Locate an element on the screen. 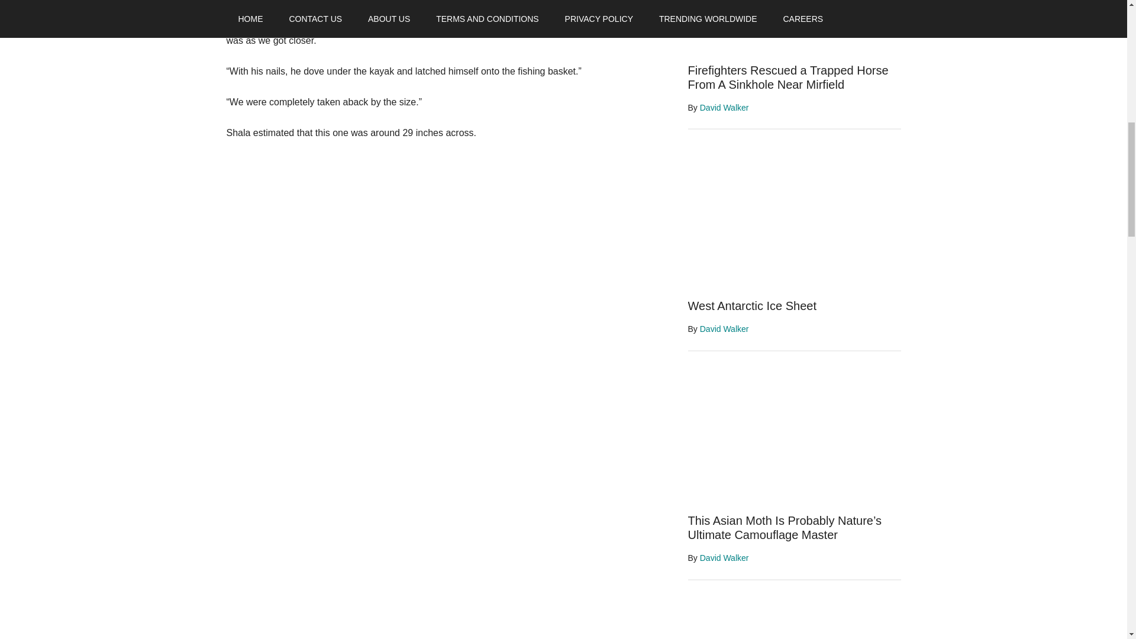 This screenshot has width=1136, height=639. David Walker is located at coordinates (724, 108).